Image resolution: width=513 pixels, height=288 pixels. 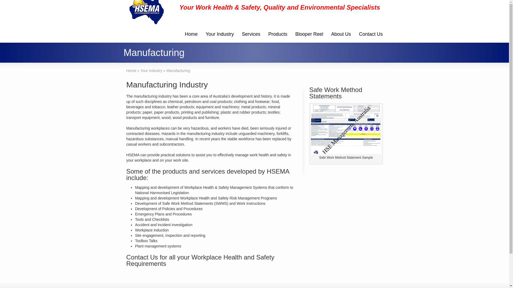 What do you see at coordinates (309, 35) in the screenshot?
I see `Blooper Reel` at bounding box center [309, 35].